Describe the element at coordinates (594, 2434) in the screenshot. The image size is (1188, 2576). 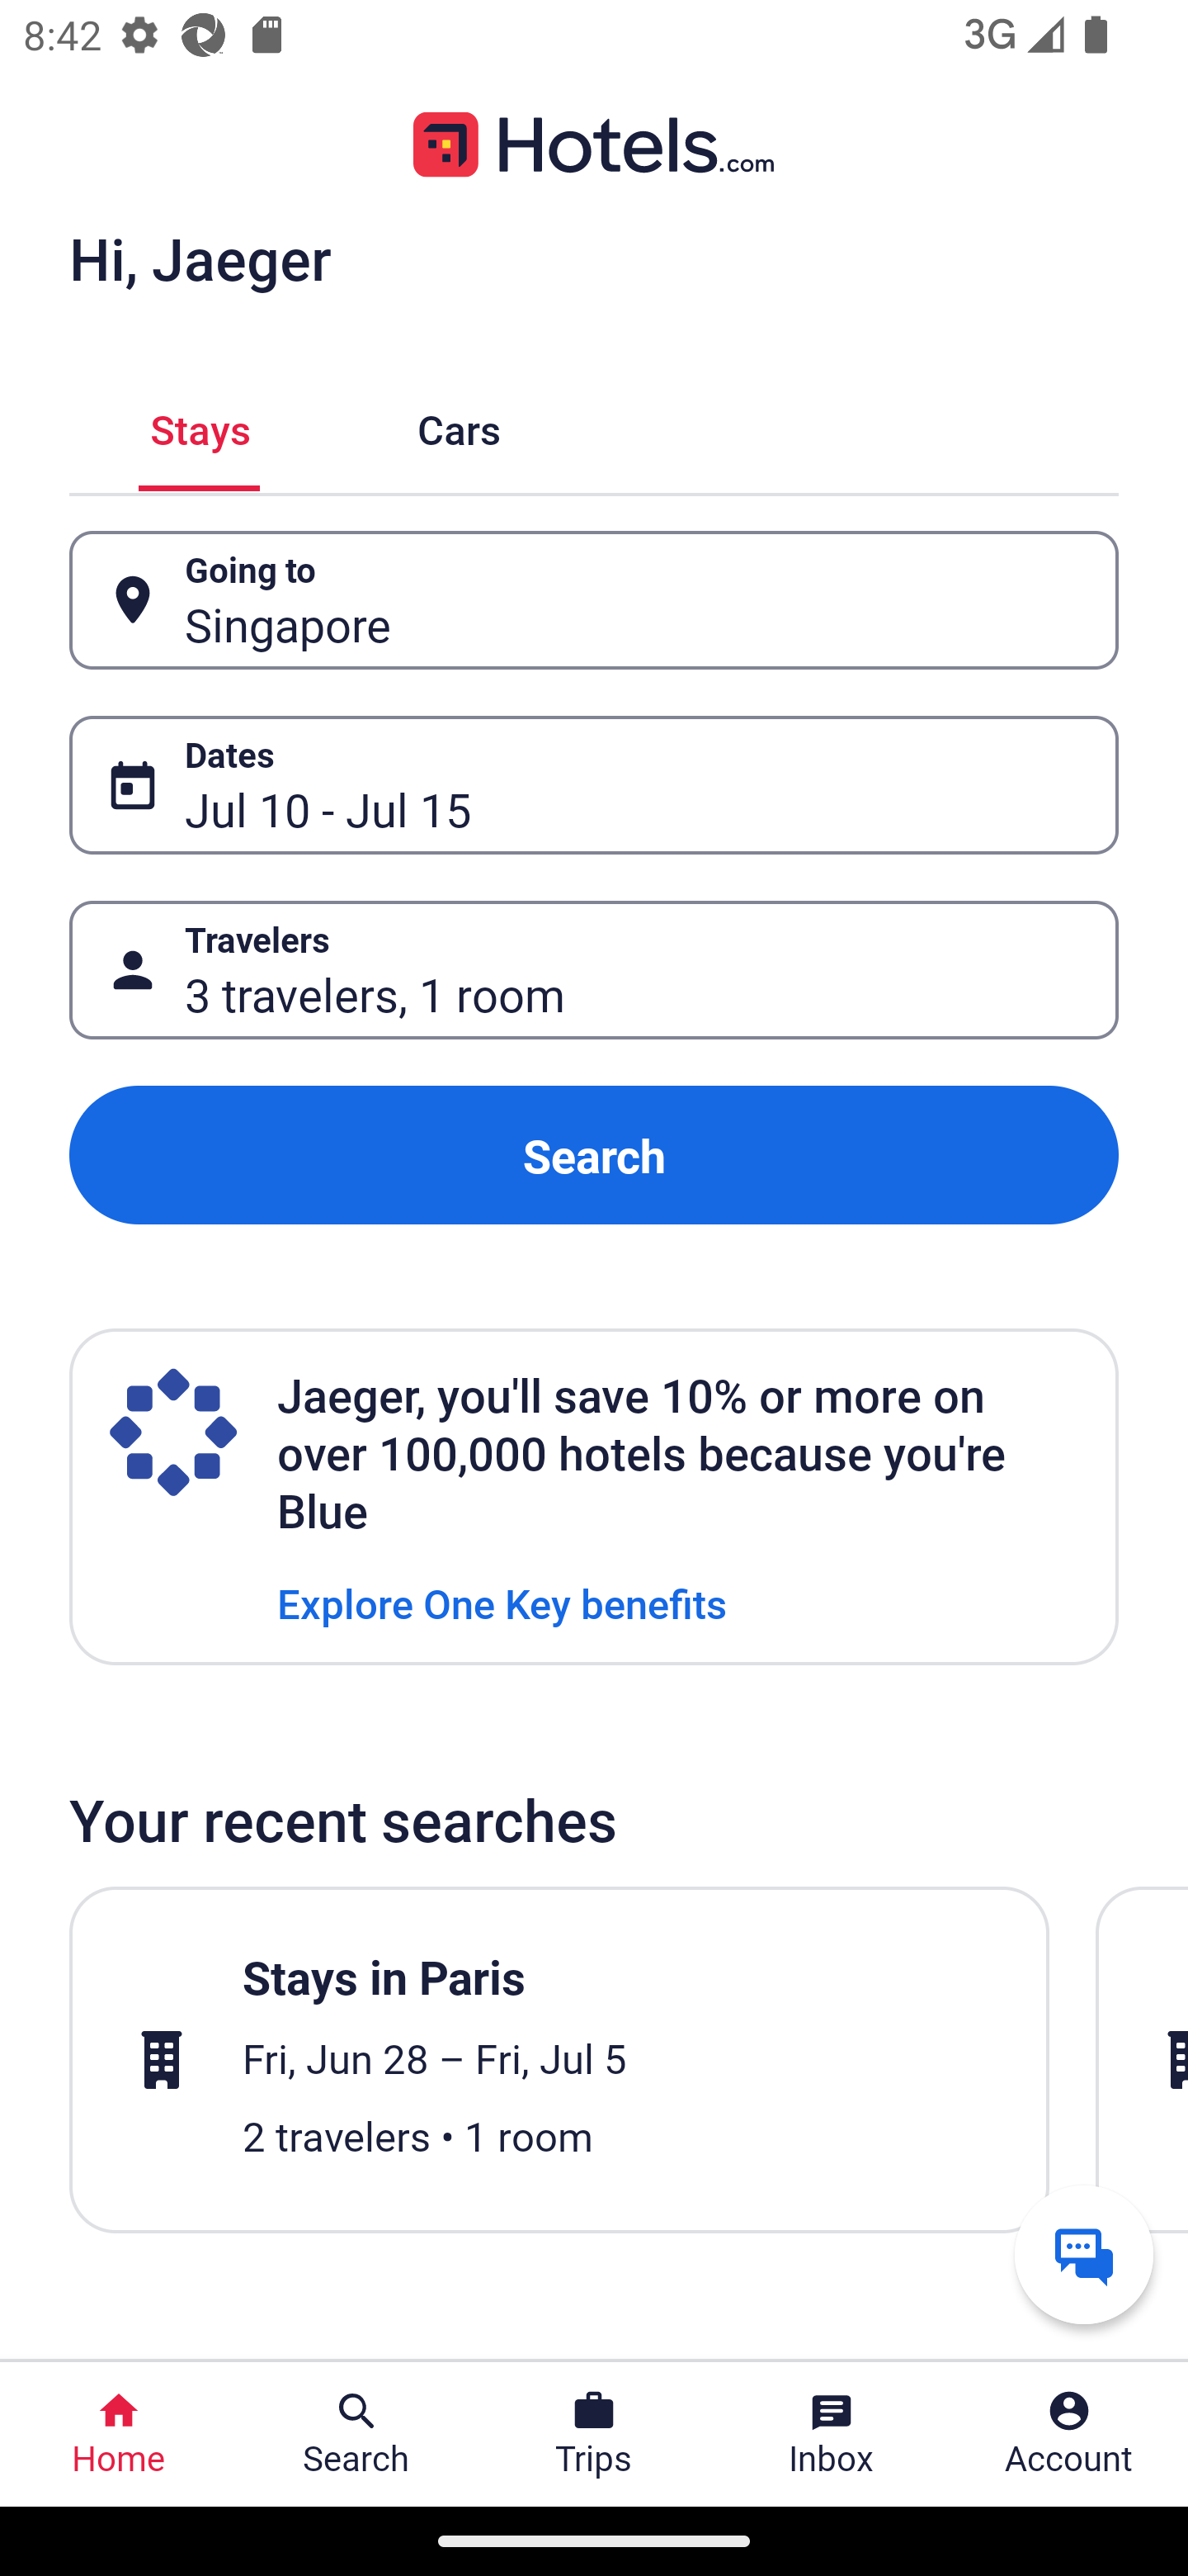
I see `Trips Trips Button` at that location.